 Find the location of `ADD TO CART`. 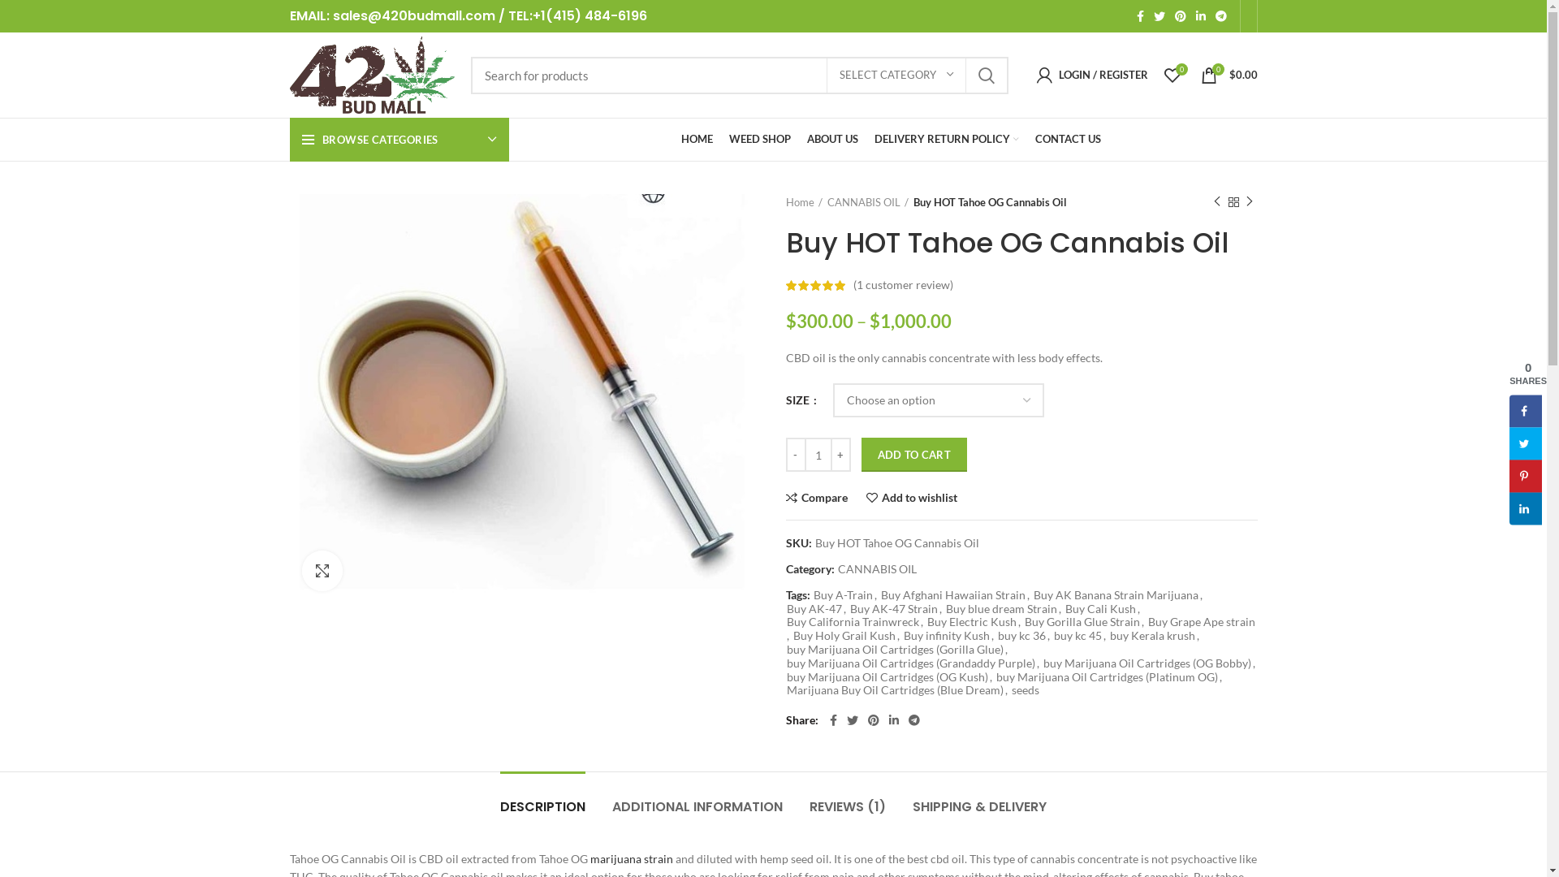

ADD TO CART is located at coordinates (913, 455).